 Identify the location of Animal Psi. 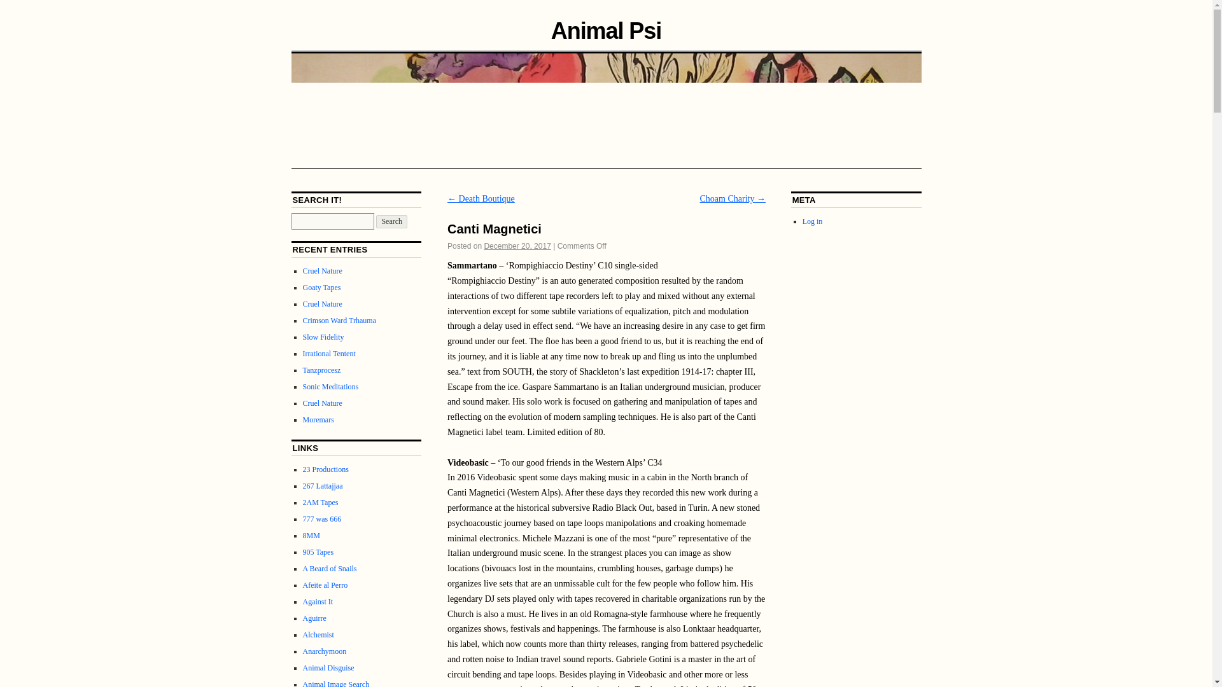
(606, 31).